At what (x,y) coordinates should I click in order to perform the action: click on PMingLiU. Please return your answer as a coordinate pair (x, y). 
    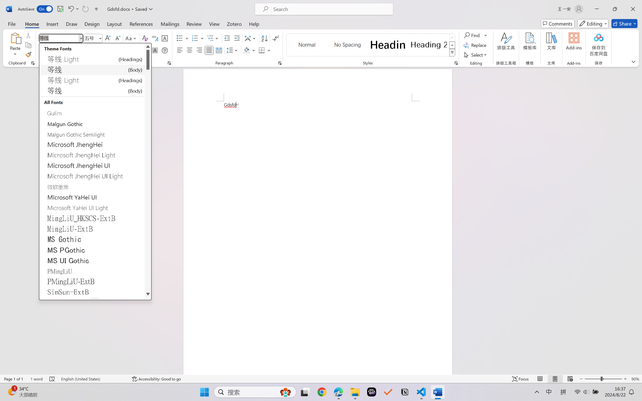
    Looking at the image, I should click on (92, 271).